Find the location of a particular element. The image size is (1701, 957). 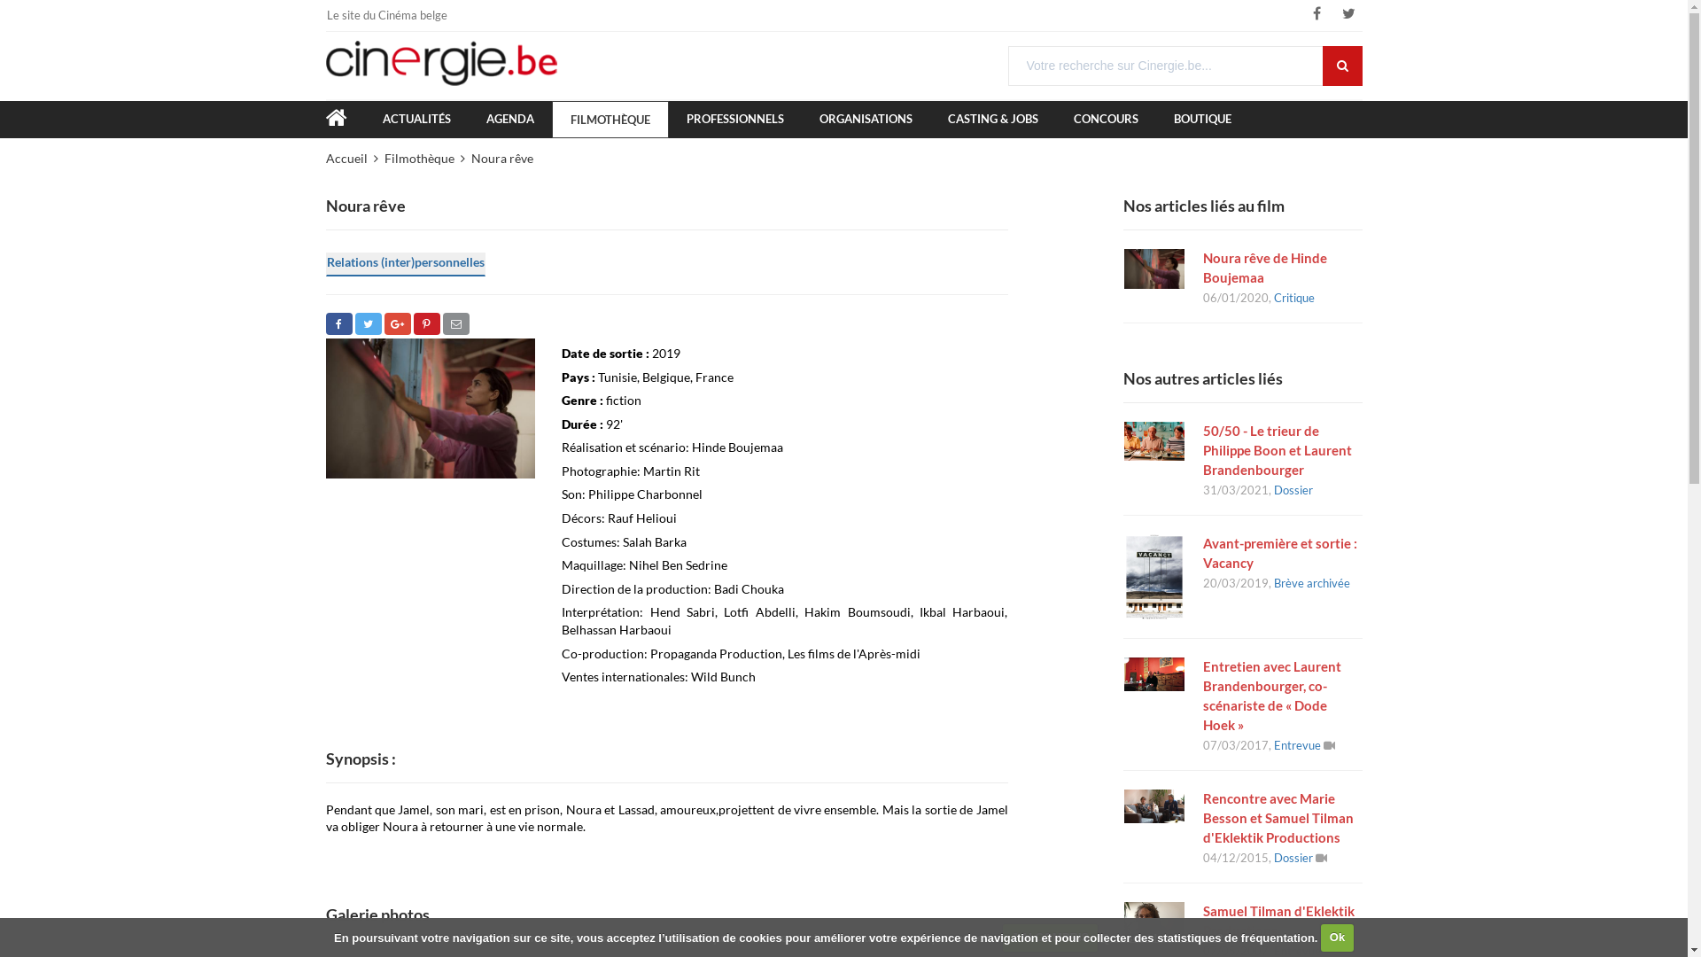

Accueil is located at coordinates (353, 159).